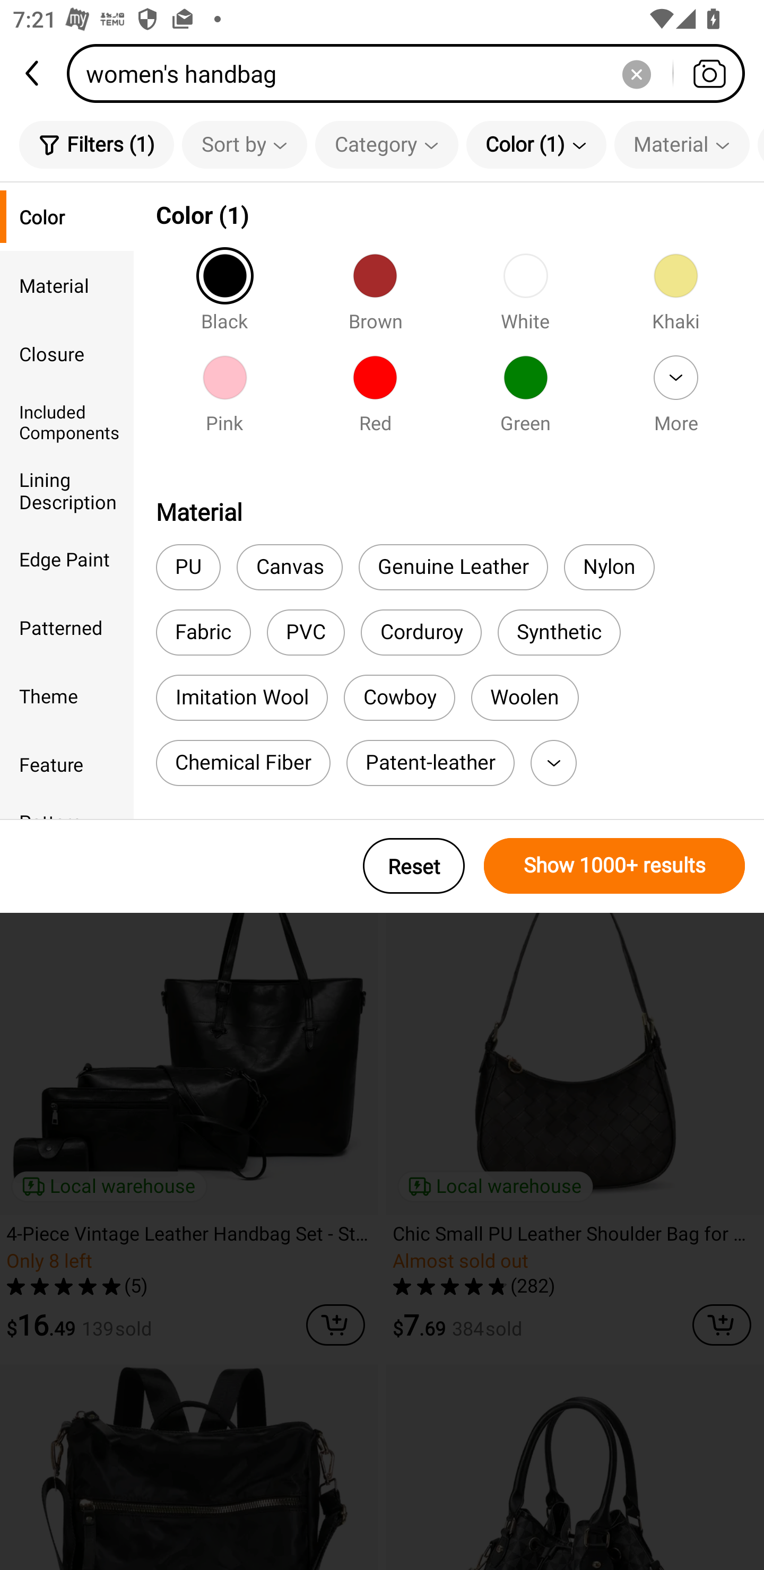 The height and width of the screenshot is (1570, 764). What do you see at coordinates (243, 763) in the screenshot?
I see `Chemical Fiber` at bounding box center [243, 763].